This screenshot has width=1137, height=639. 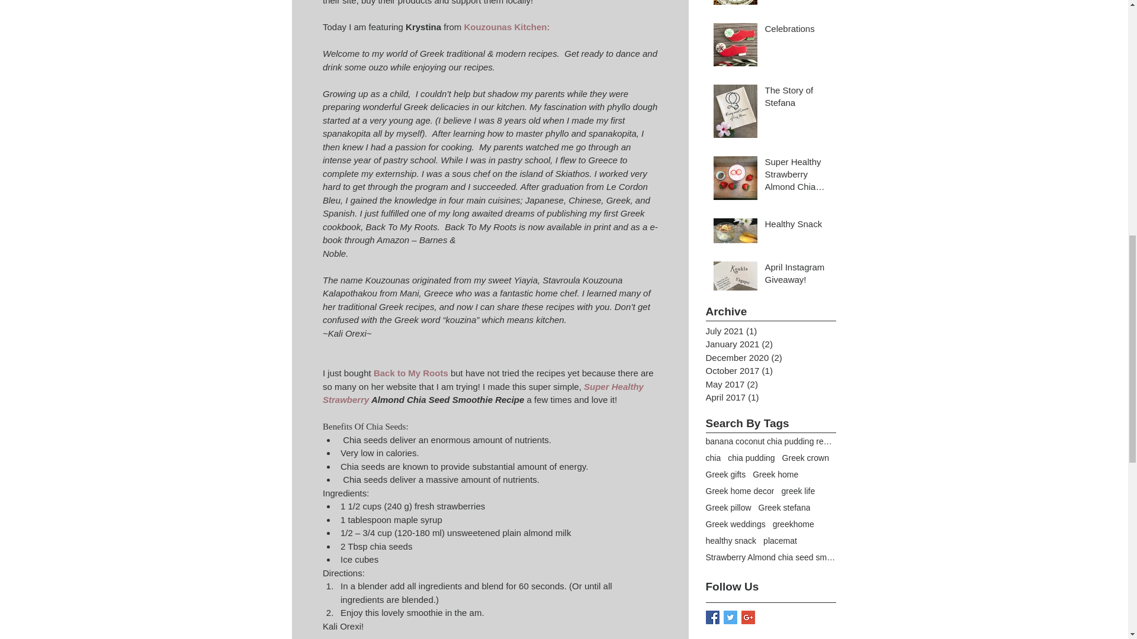 What do you see at coordinates (797, 98) in the screenshot?
I see `The Story of Stefana` at bounding box center [797, 98].